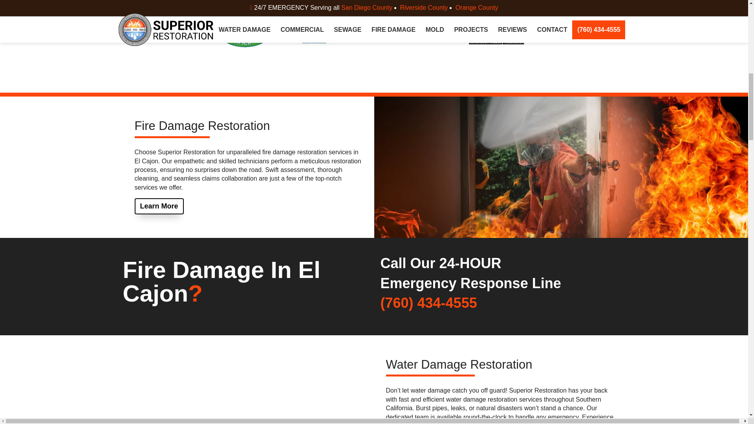  What do you see at coordinates (501, 29) in the screenshot?
I see `El Cajon, CA 6` at bounding box center [501, 29].